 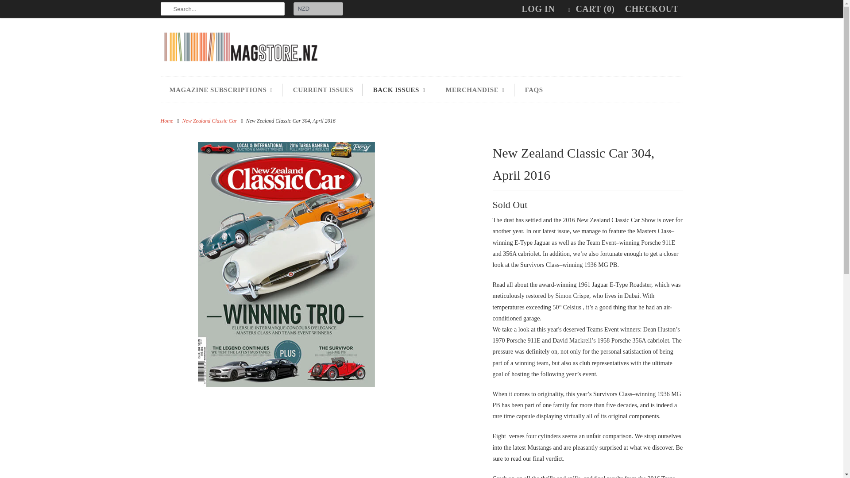 I want to click on New Zealand Classic Car, so click(x=210, y=120).